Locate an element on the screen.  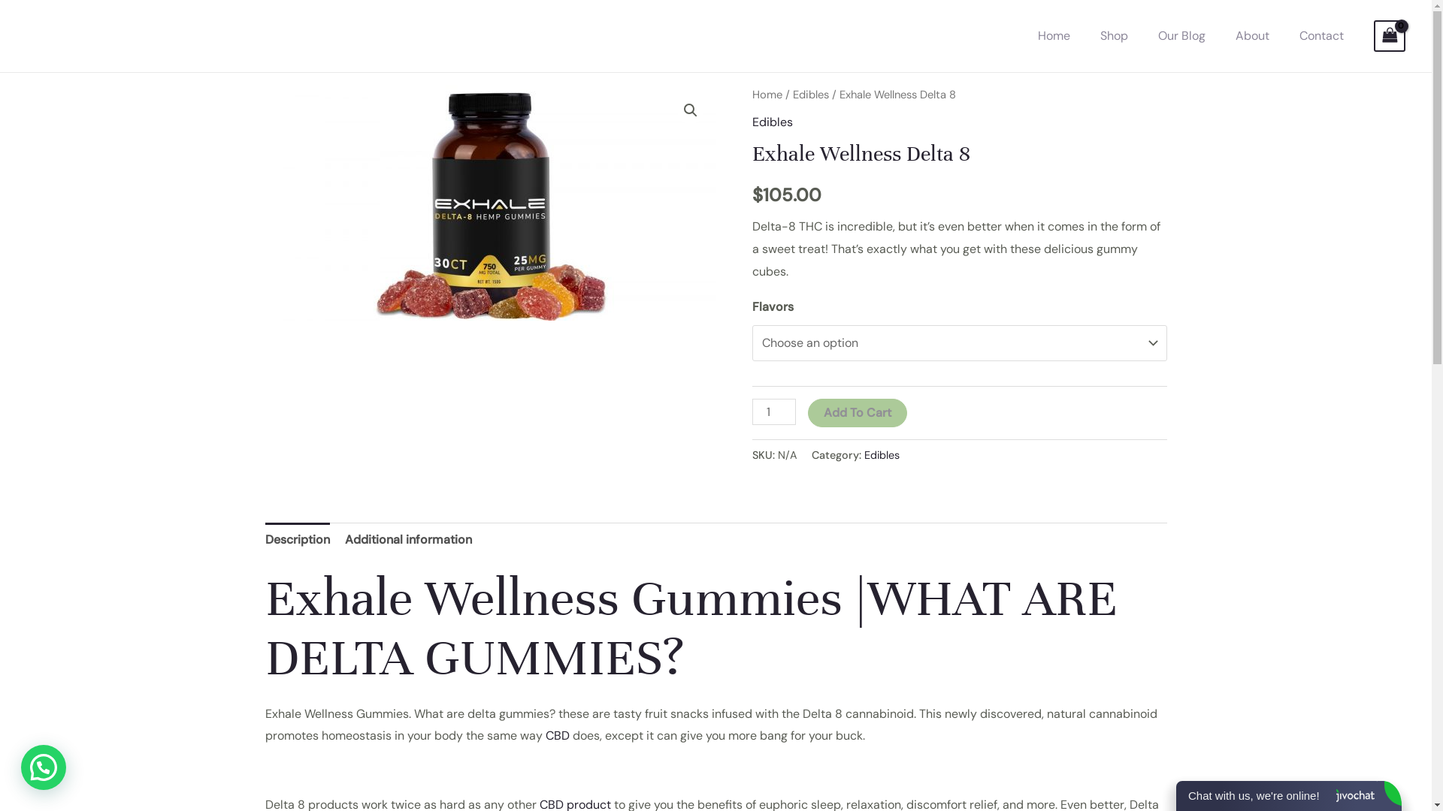
Our Blog is located at coordinates (1181, 36).